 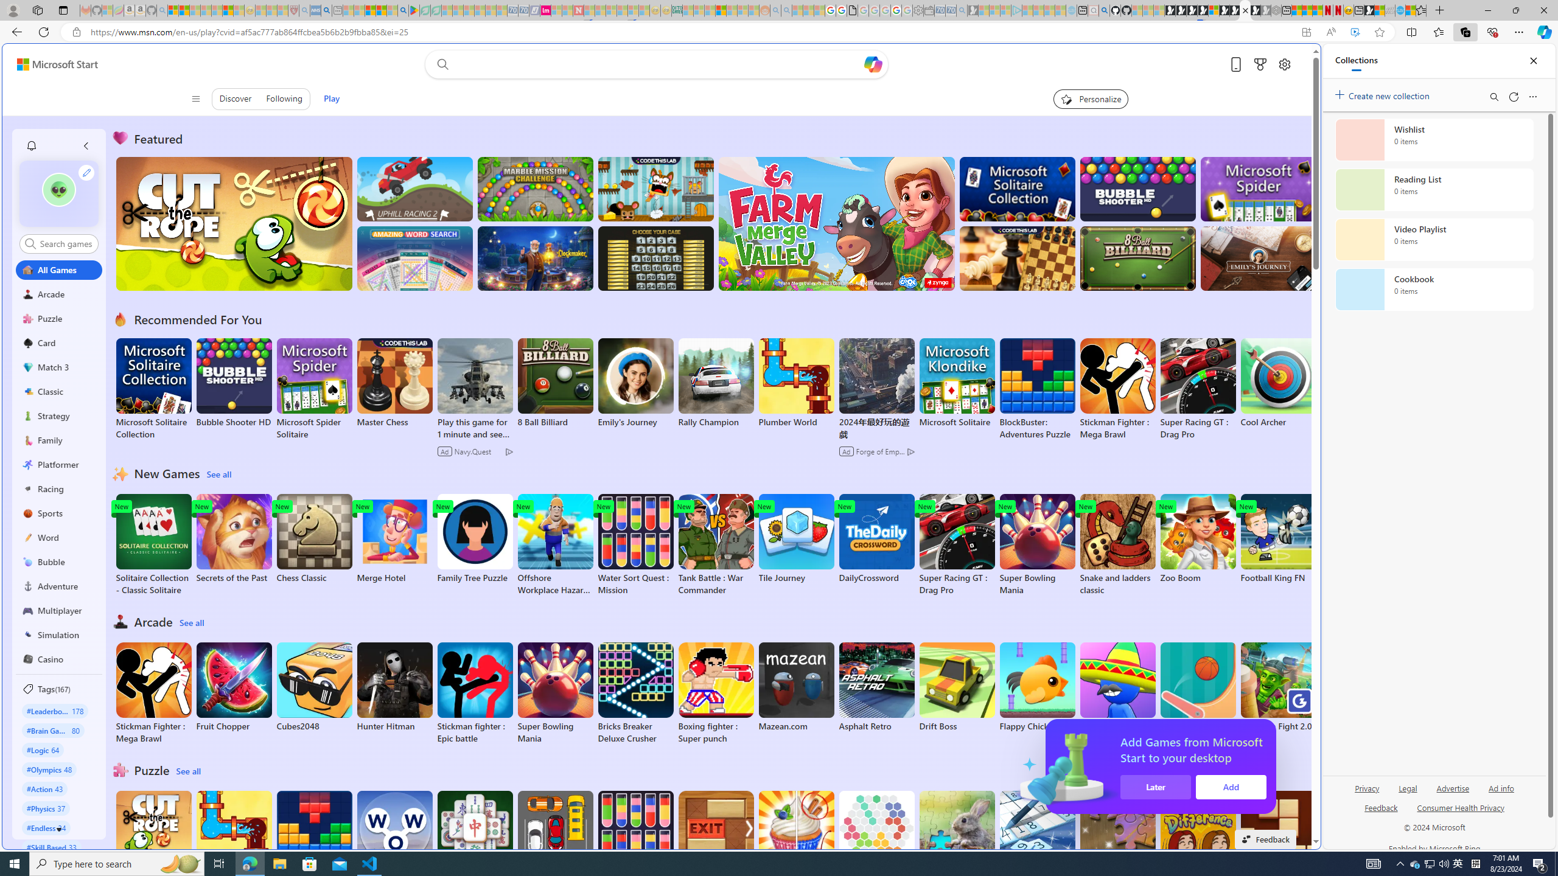 What do you see at coordinates (153, 389) in the screenshot?
I see `Microsoft Solitaire Collection` at bounding box center [153, 389].